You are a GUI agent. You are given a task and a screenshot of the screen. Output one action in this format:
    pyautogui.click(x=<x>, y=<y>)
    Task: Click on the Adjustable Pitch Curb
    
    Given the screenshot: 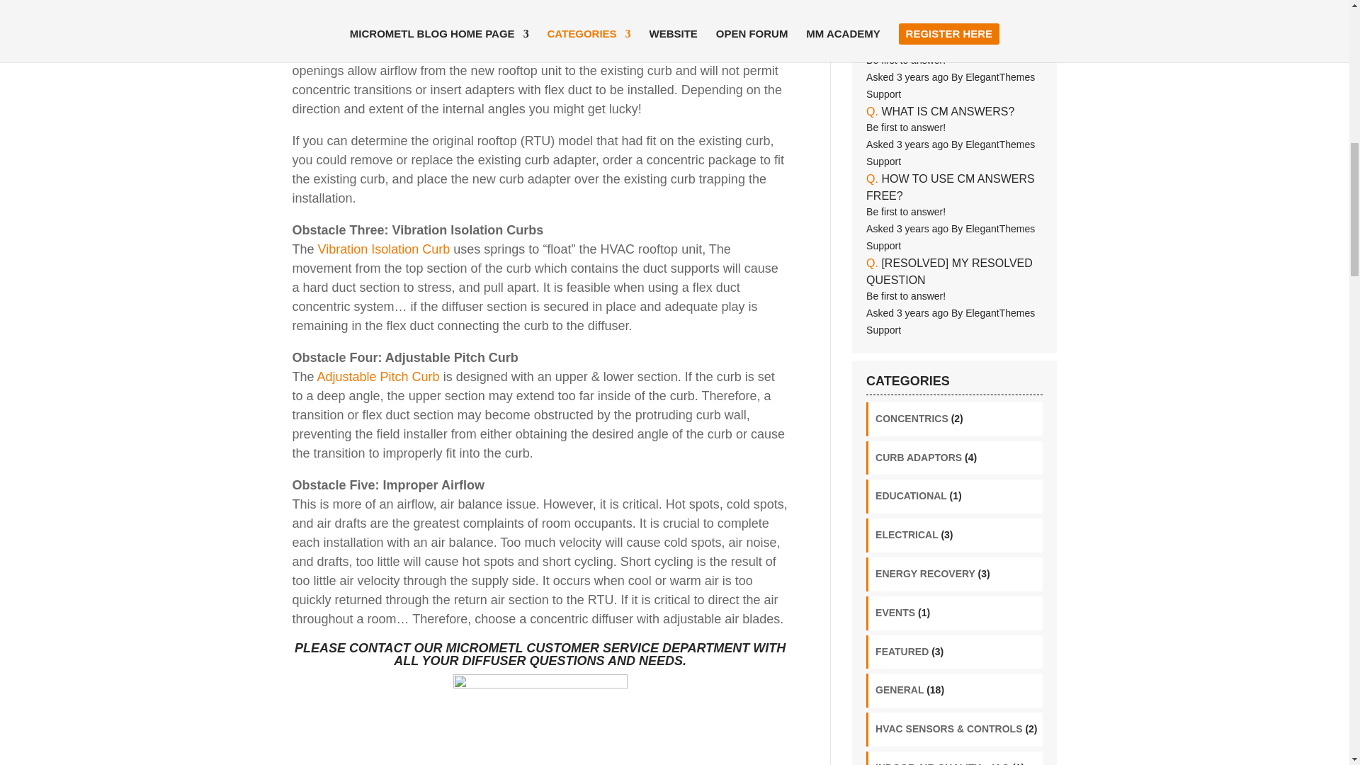 What is the action you would take?
    pyautogui.click(x=378, y=377)
    